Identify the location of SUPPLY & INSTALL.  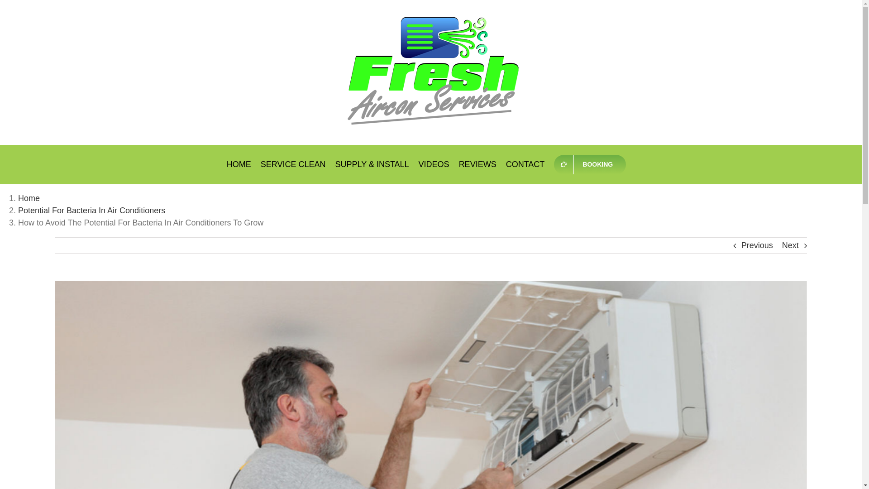
(372, 164).